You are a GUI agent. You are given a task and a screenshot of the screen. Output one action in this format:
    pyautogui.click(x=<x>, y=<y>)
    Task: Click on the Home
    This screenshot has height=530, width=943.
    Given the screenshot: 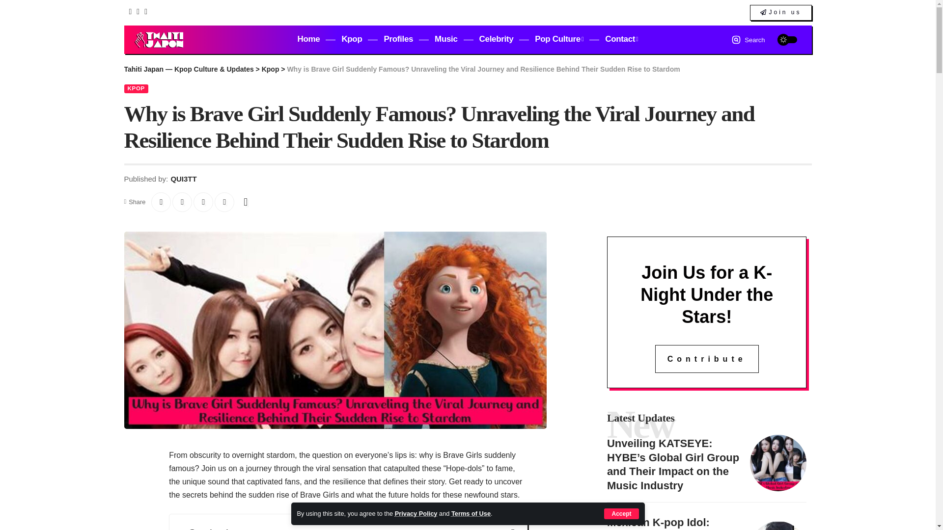 What is the action you would take?
    pyautogui.click(x=308, y=39)
    